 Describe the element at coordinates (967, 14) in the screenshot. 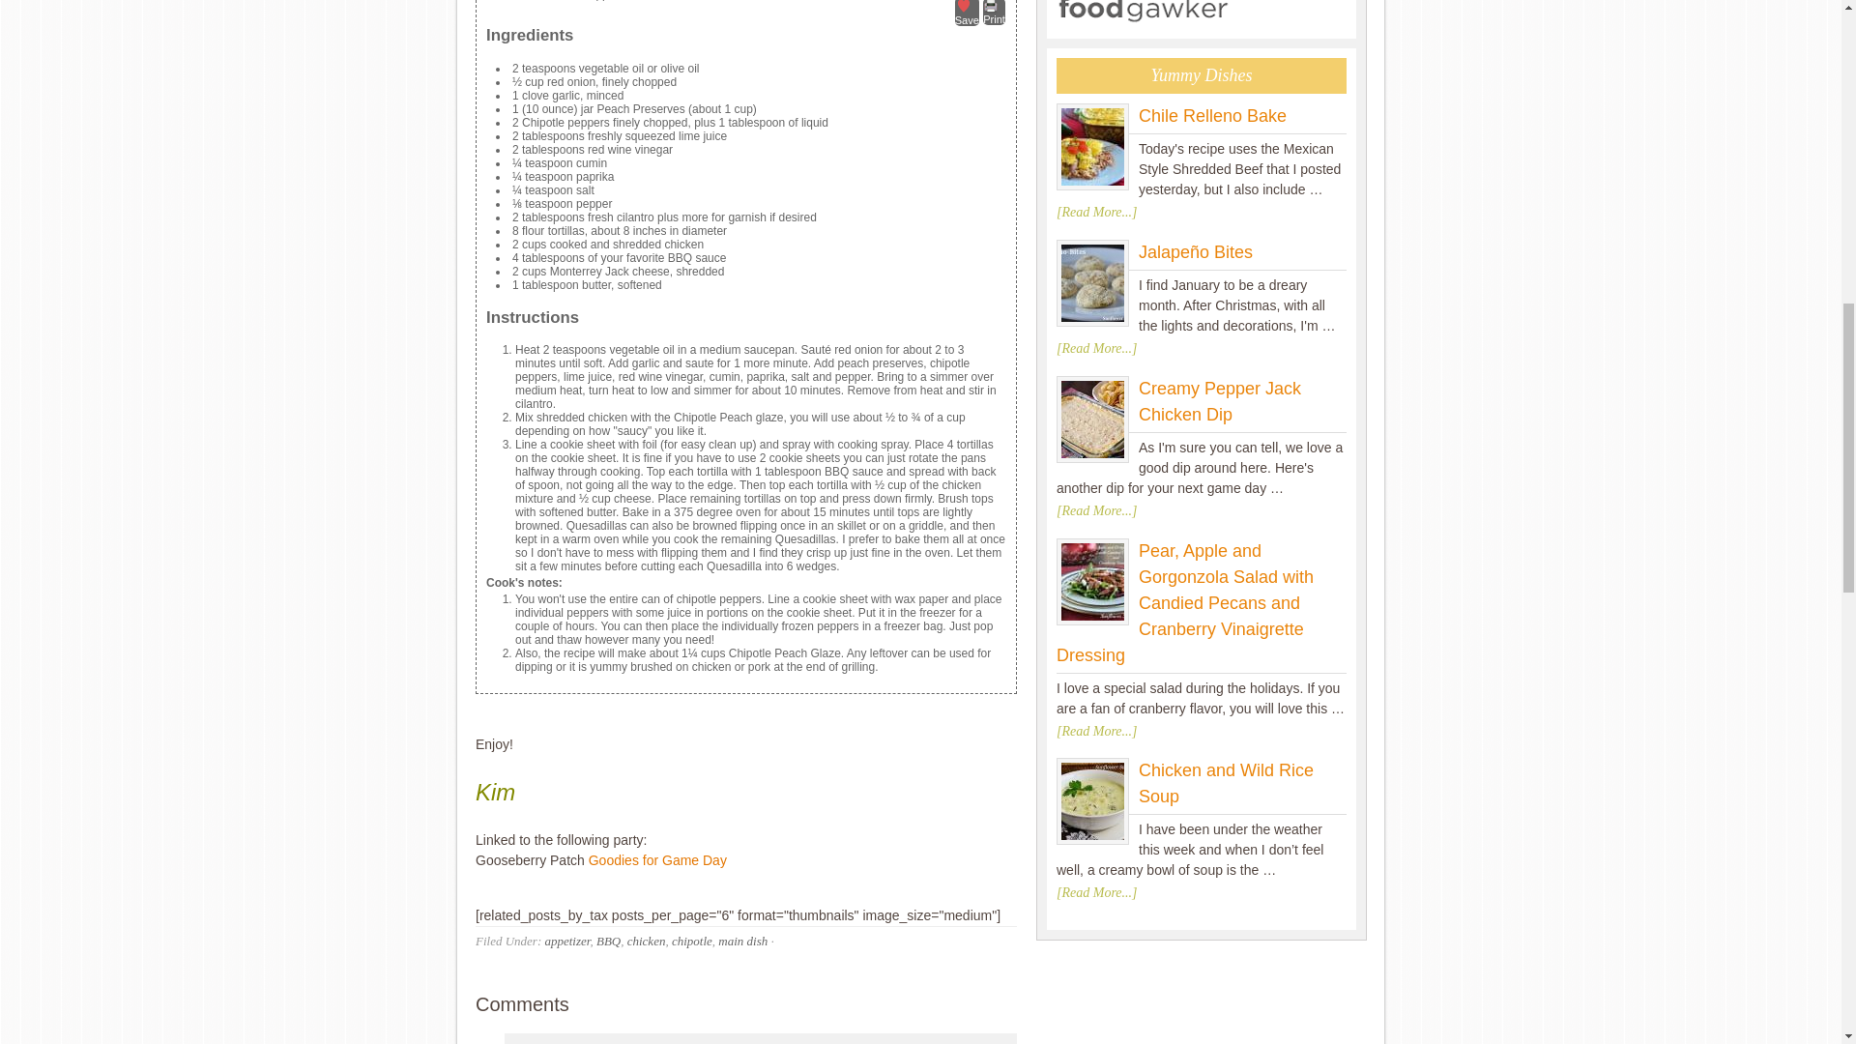

I see `Save` at that location.